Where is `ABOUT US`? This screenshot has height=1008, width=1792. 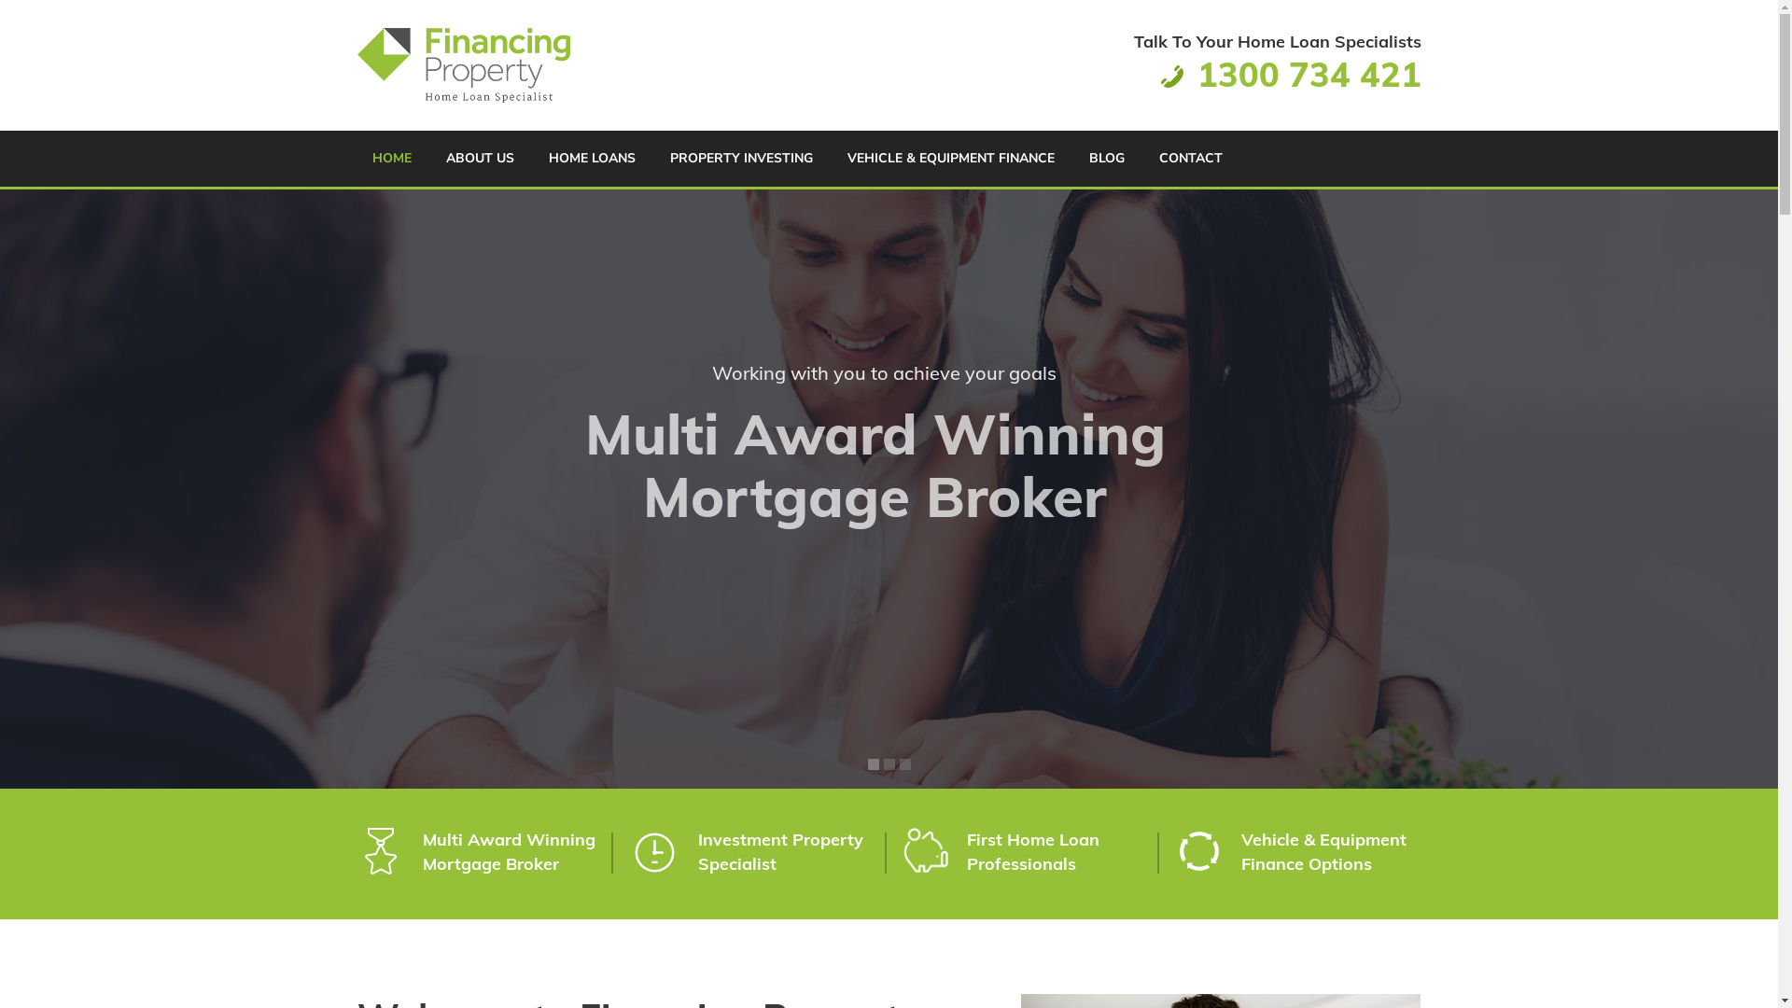
ABOUT US is located at coordinates (480, 159).